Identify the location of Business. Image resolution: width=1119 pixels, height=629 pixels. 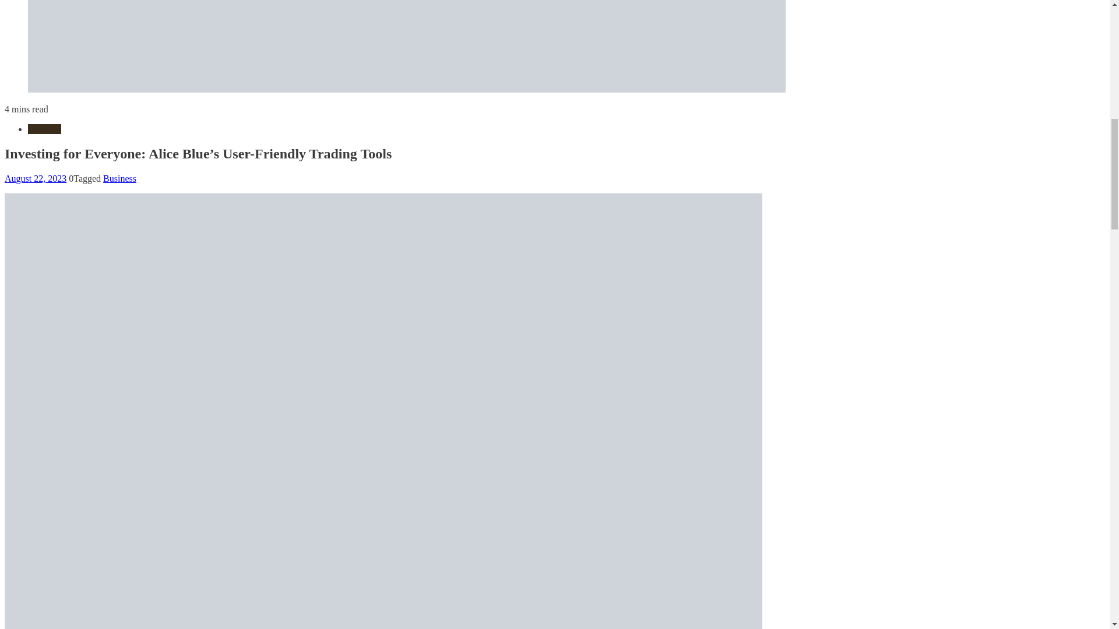
(119, 178).